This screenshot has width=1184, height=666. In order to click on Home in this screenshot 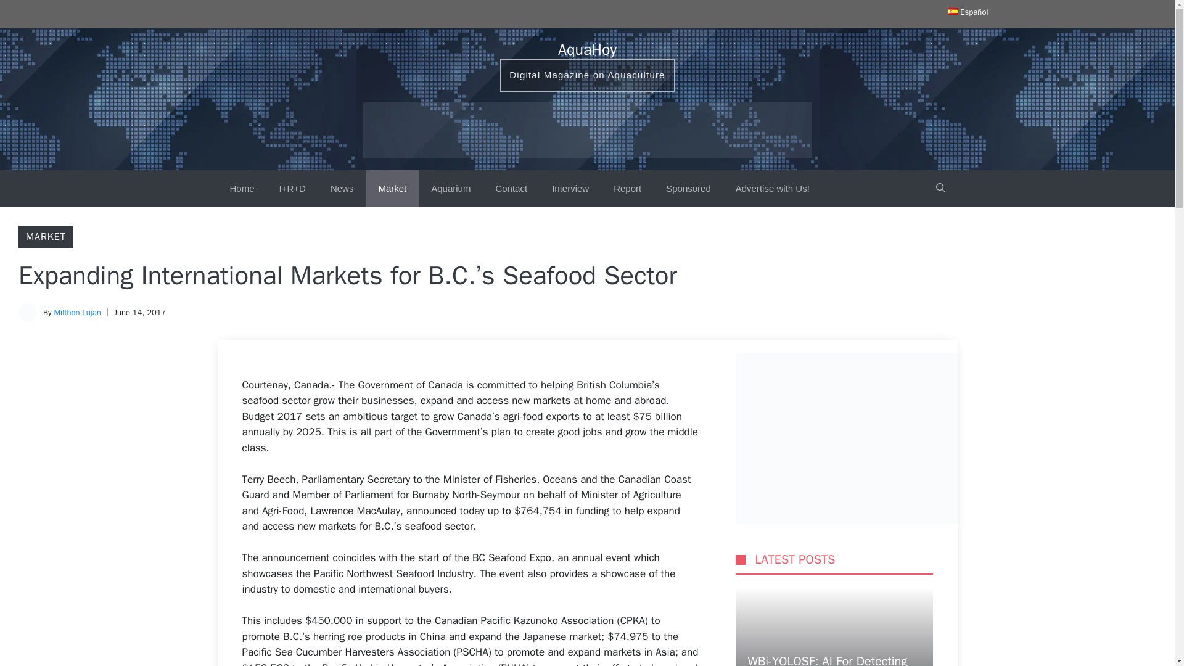, I will do `click(242, 189)`.